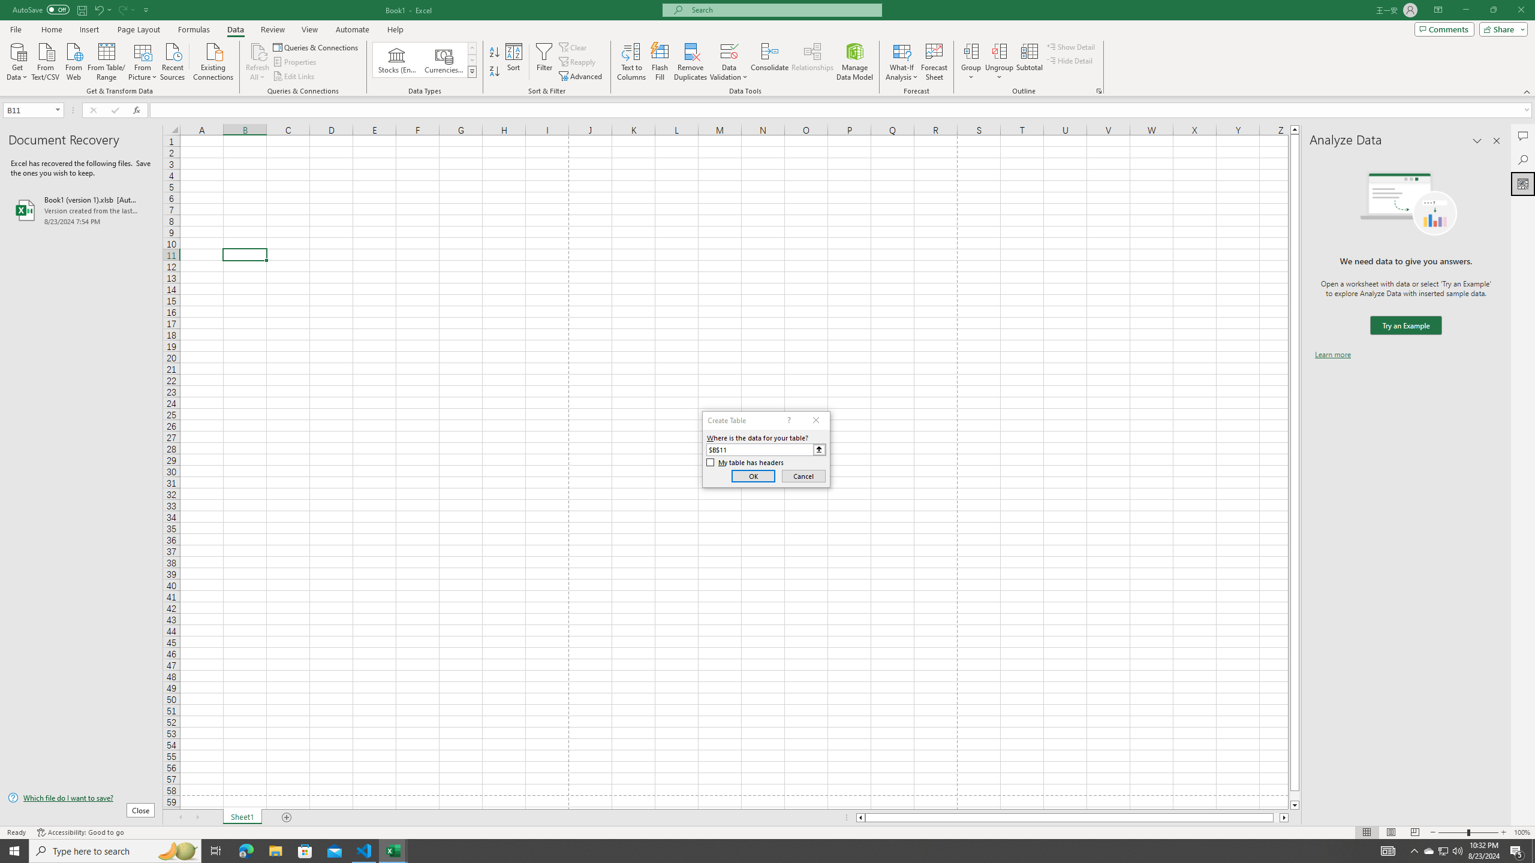 This screenshot has width=1535, height=863. I want to click on Ungroup..., so click(999, 62).